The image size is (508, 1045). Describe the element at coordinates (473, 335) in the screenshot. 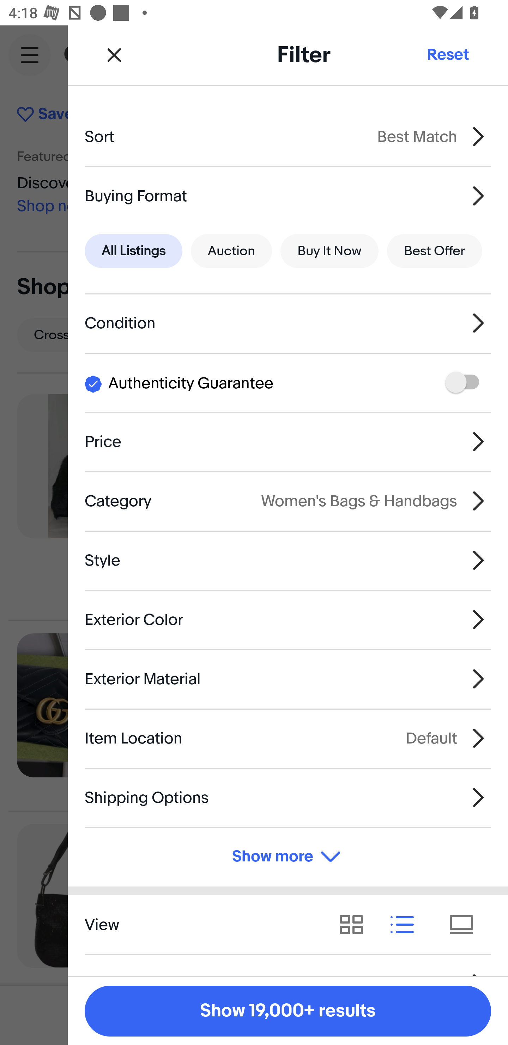

I see `Tote Tote, Style` at that location.